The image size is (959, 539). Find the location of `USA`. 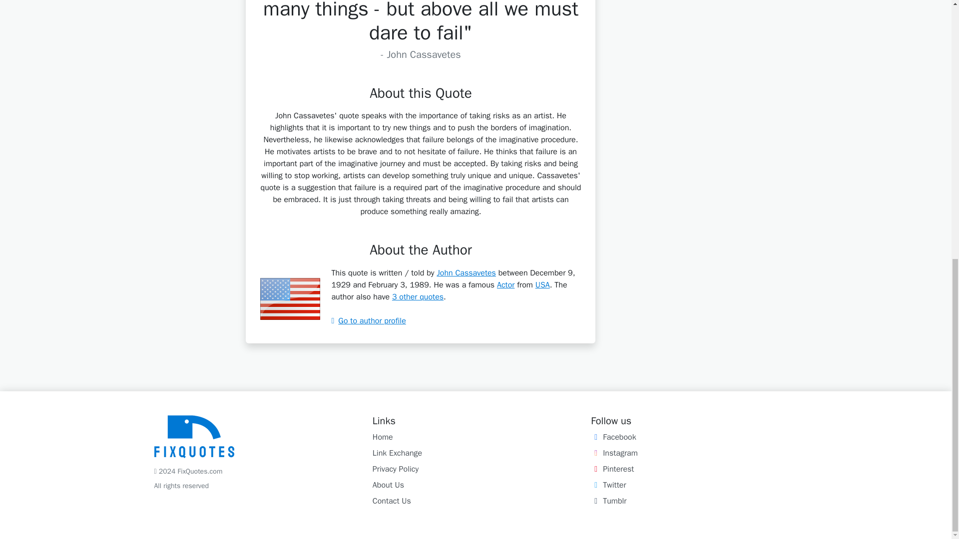

USA is located at coordinates (542, 284).